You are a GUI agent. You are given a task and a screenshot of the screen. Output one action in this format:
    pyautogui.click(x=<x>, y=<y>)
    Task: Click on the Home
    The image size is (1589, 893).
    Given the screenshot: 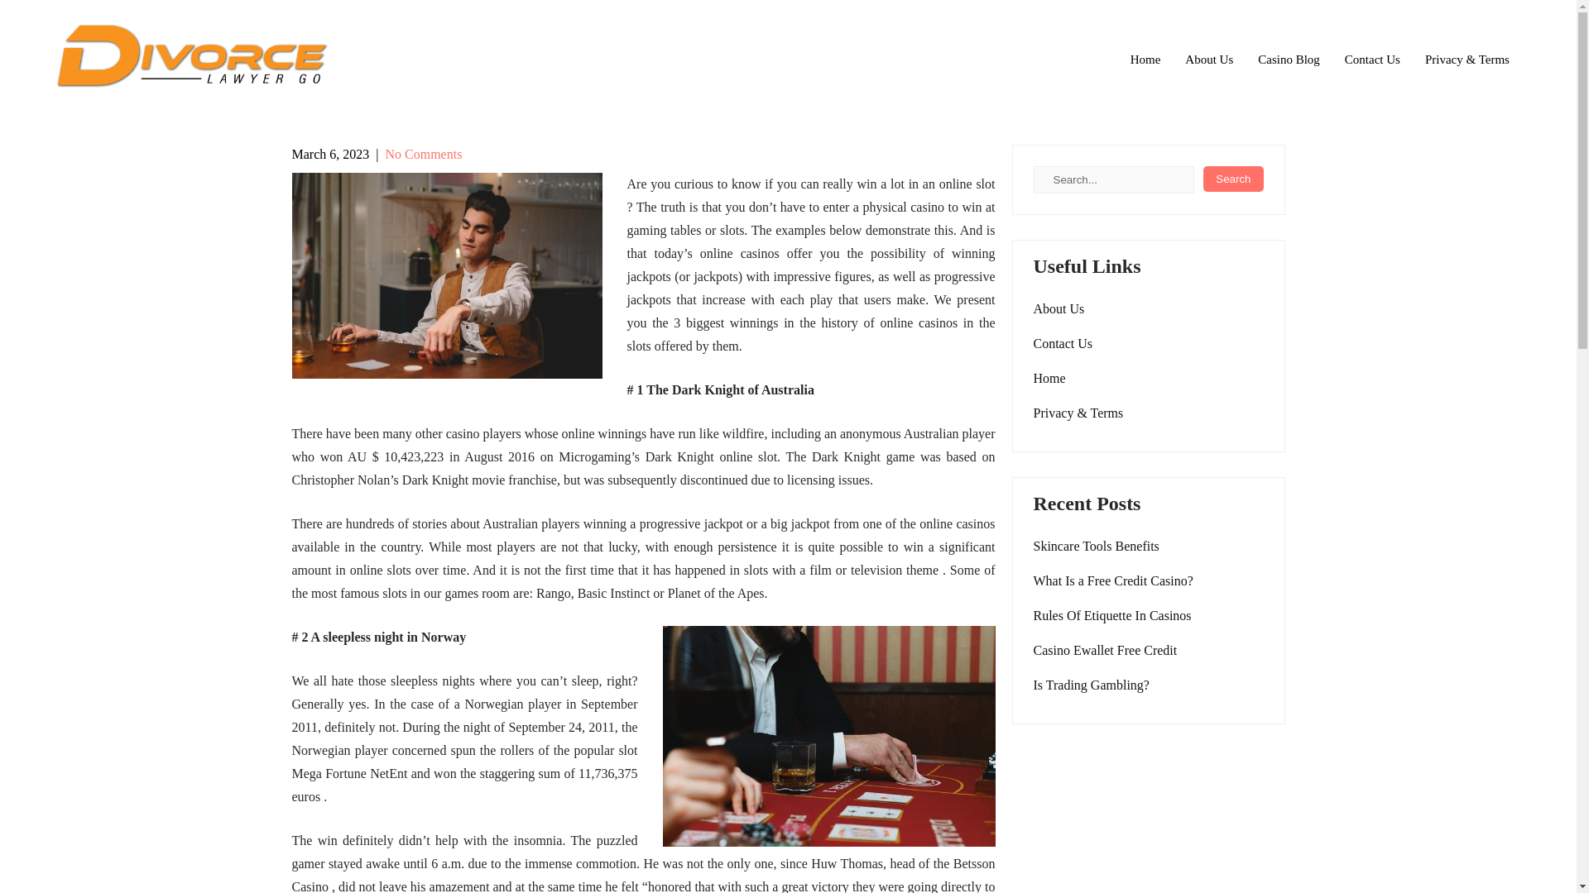 What is the action you would take?
    pyautogui.click(x=1049, y=378)
    